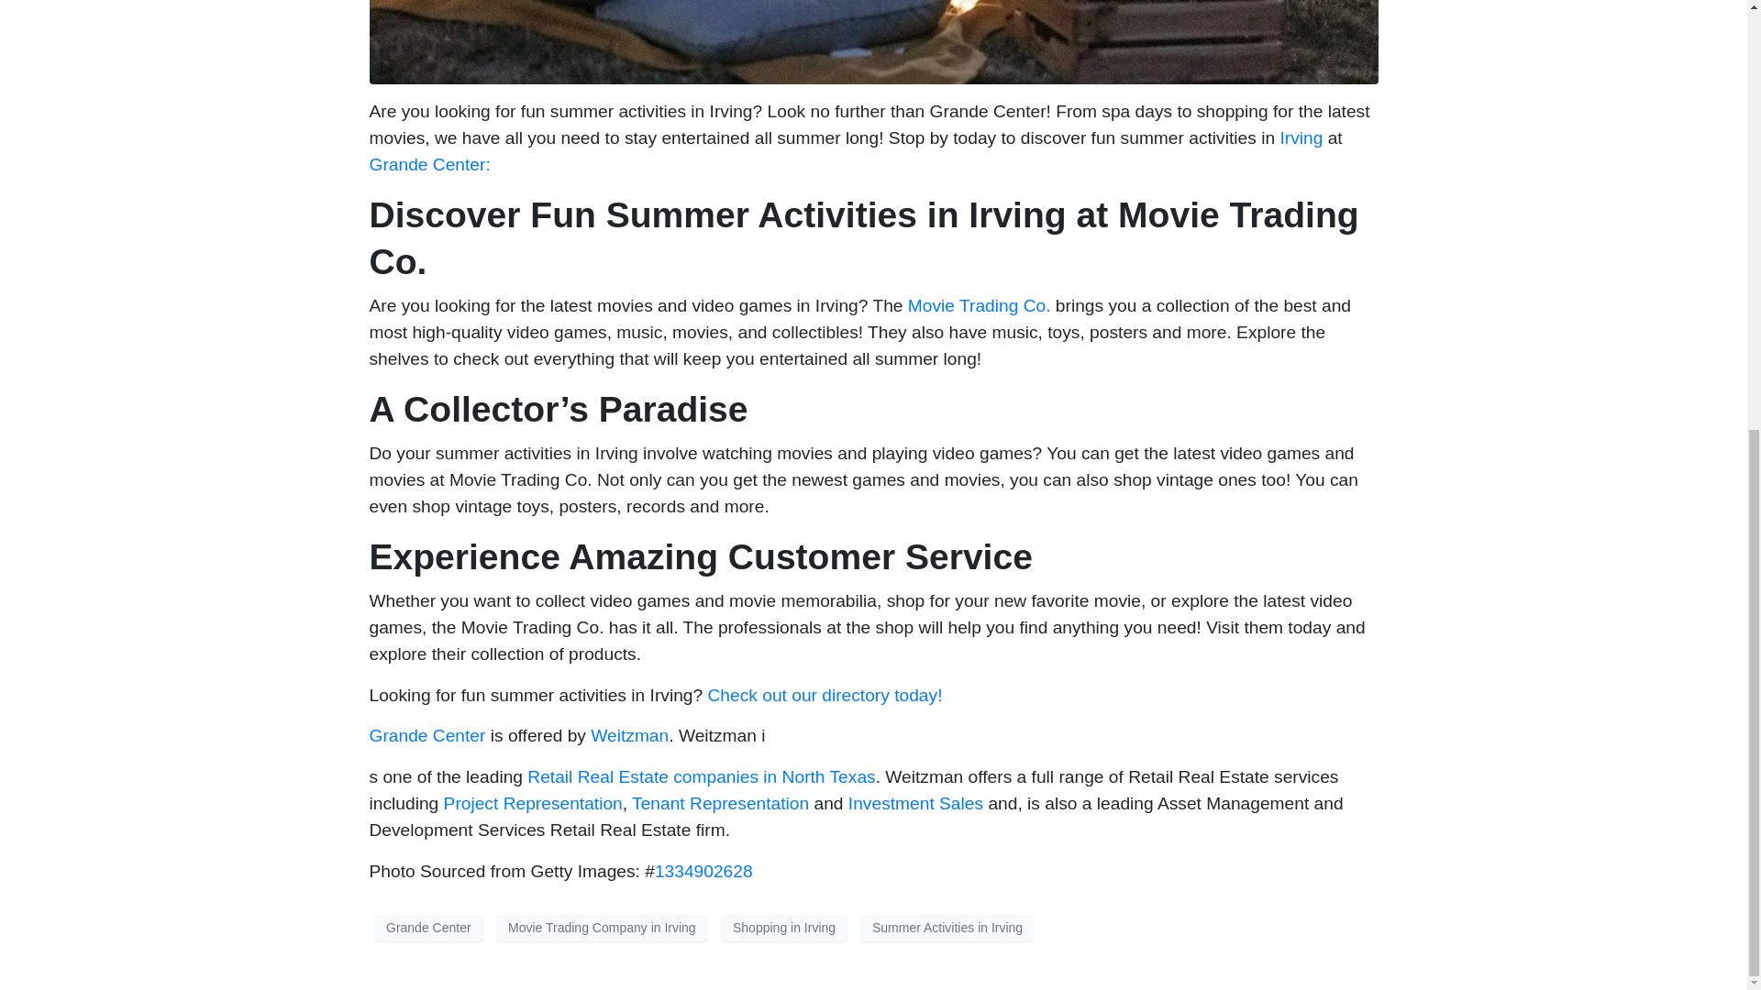 The height and width of the screenshot is (990, 1761). Describe the element at coordinates (720, 803) in the screenshot. I see `Tenant Representation` at that location.